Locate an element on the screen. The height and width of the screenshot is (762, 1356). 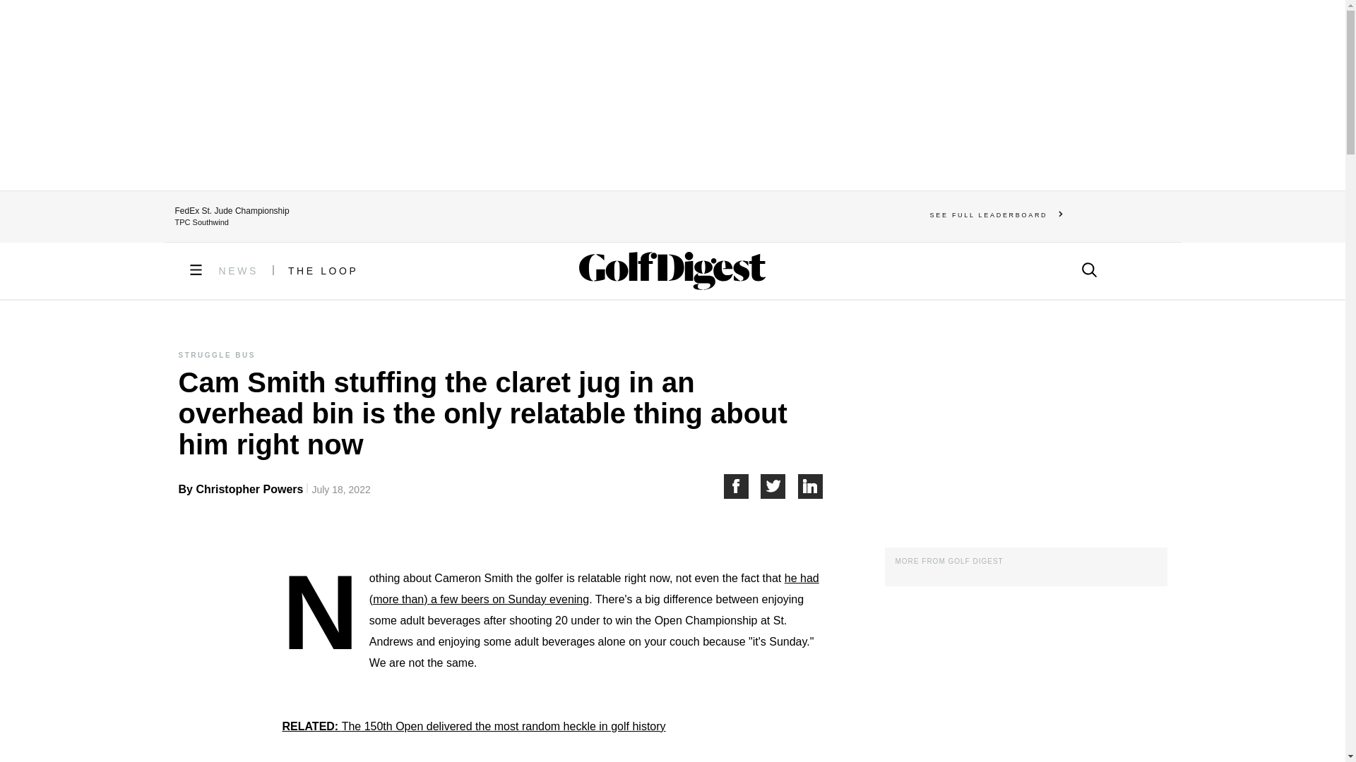
Share on Twitter is located at coordinates (780, 486).